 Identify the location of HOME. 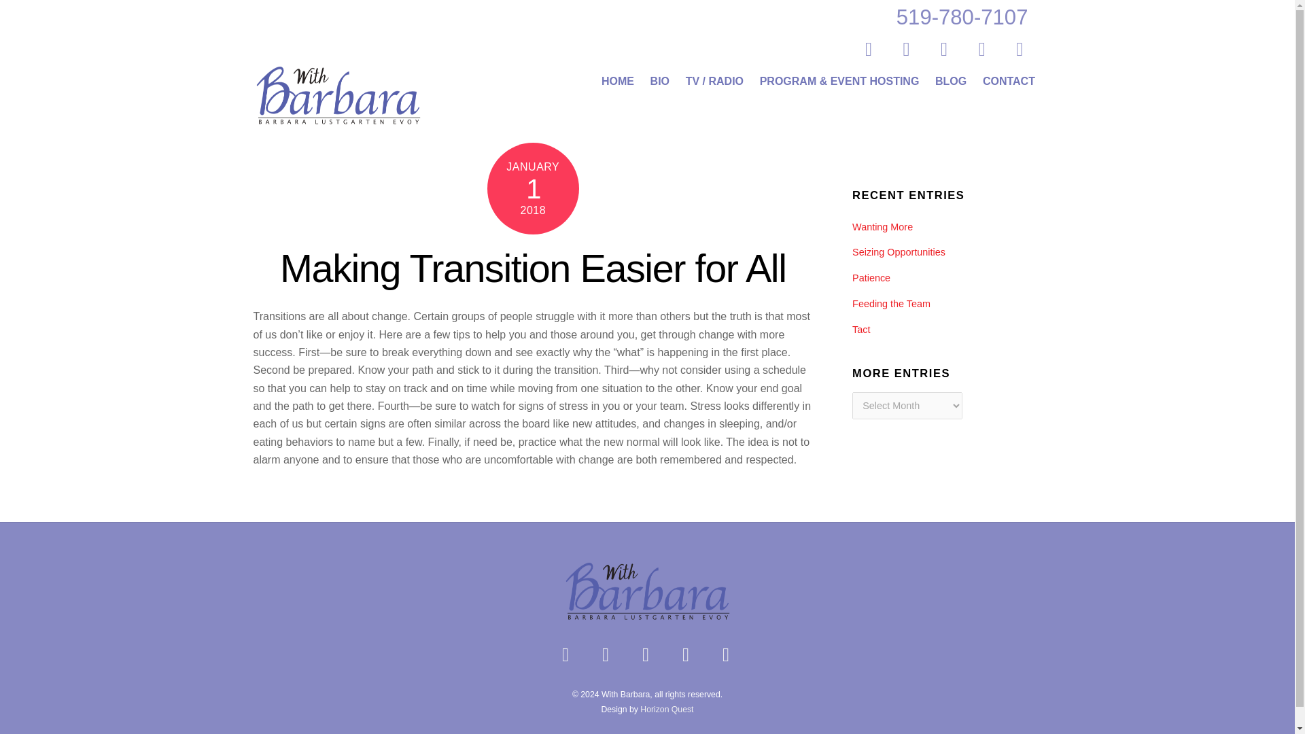
(617, 82).